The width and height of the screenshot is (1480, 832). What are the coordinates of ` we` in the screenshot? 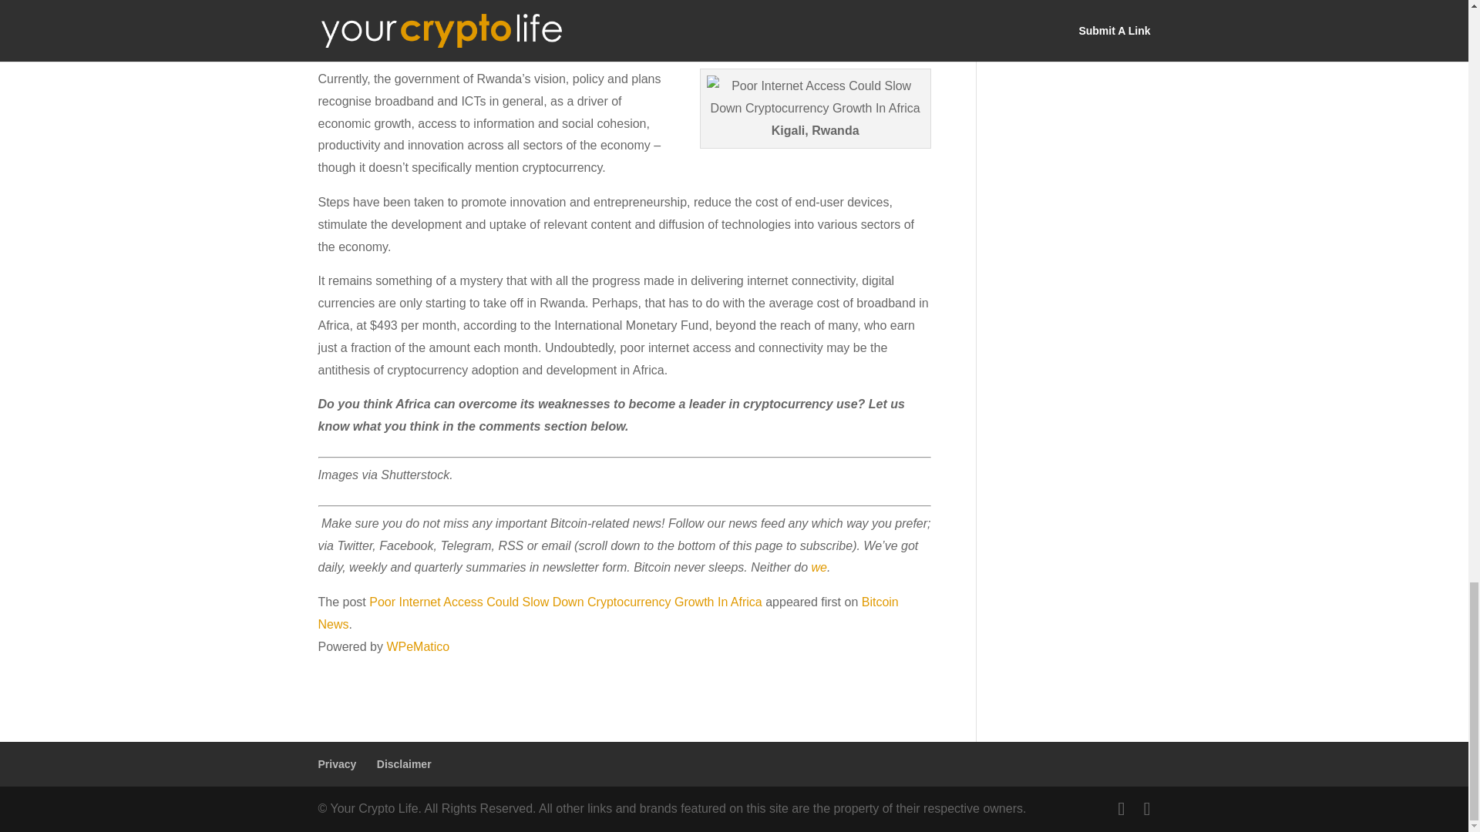 It's located at (817, 567).